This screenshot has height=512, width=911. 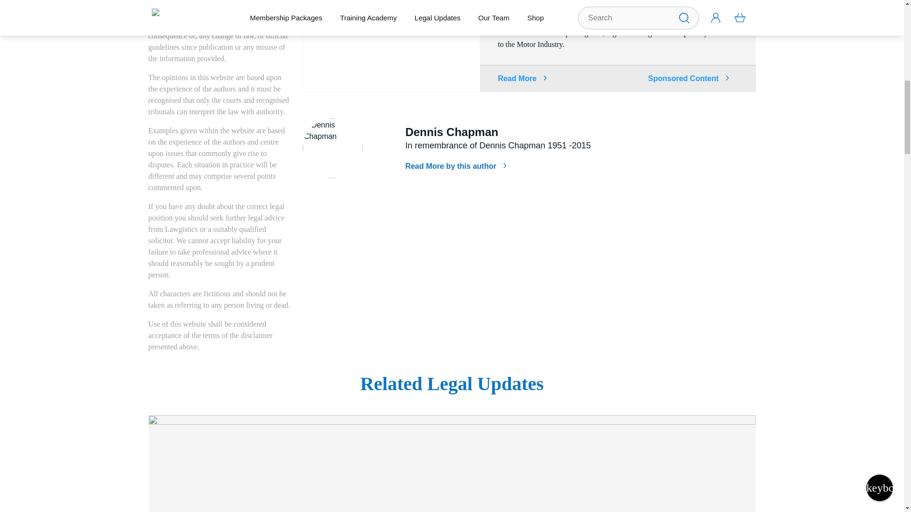 I want to click on Dennis Chapman, so click(x=332, y=148).